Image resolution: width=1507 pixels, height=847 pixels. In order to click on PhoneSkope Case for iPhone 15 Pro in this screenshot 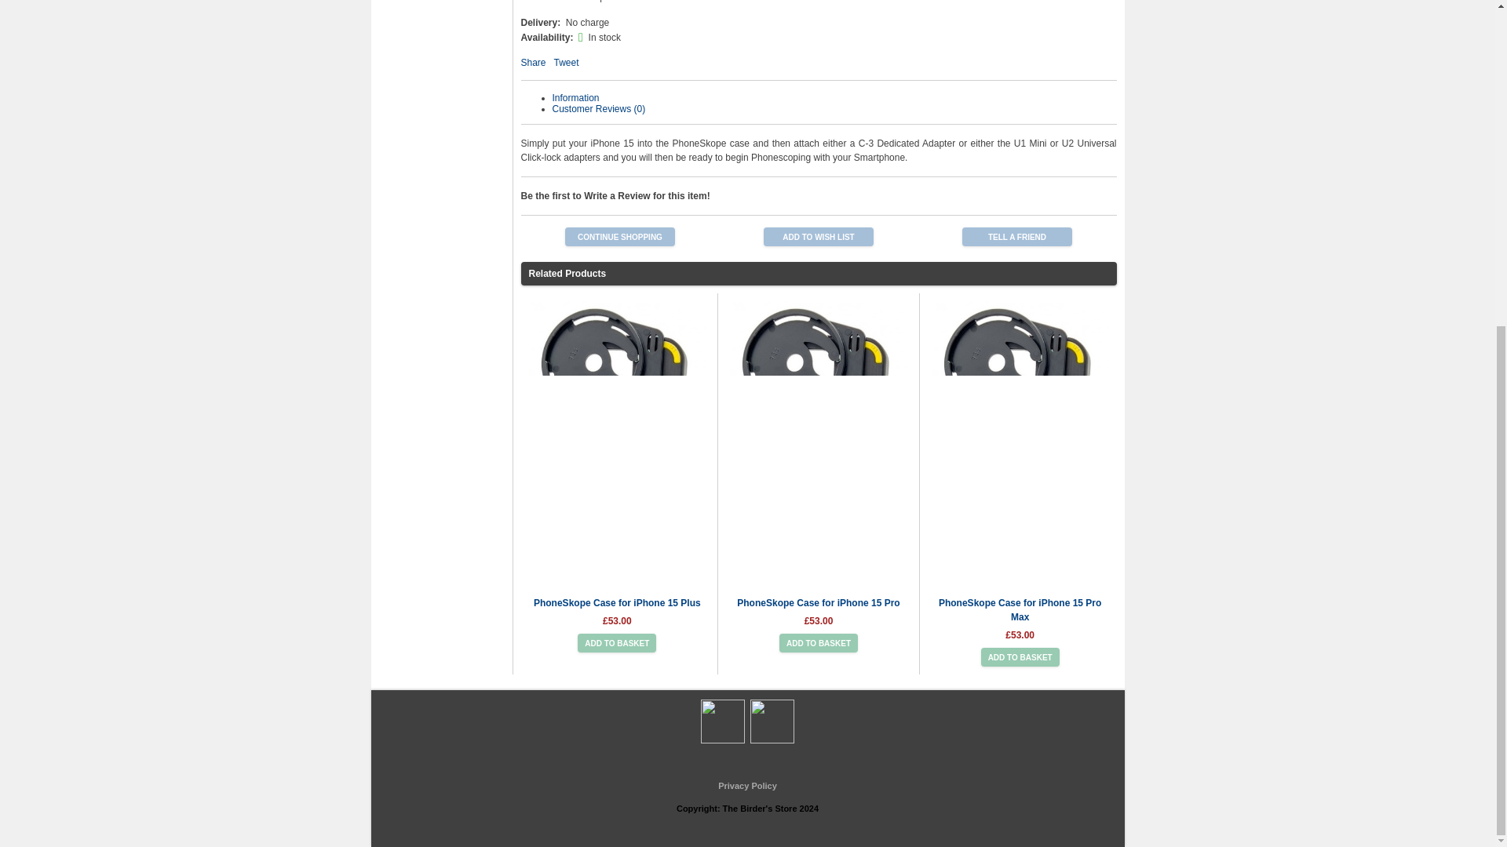, I will do `click(818, 603)`.